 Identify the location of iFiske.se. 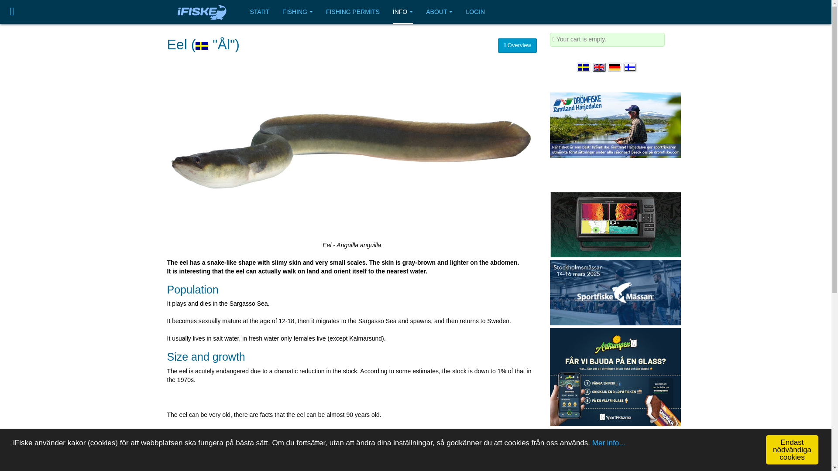
(202, 12).